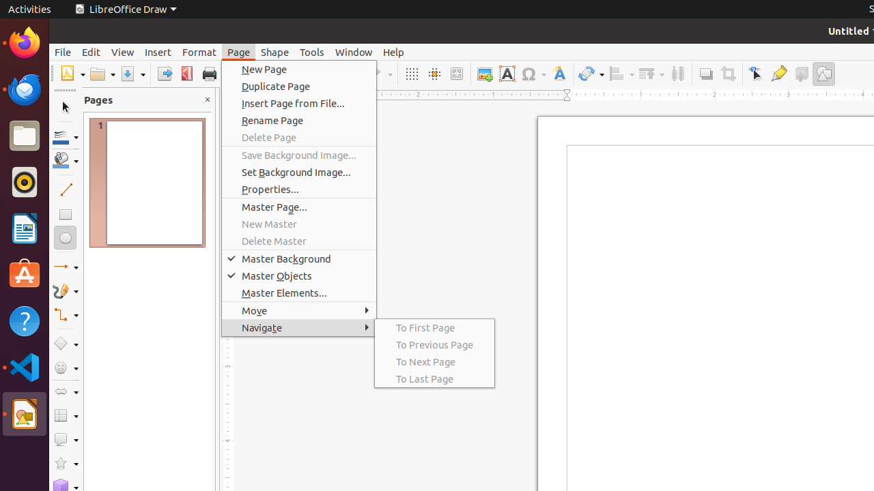  What do you see at coordinates (434, 379) in the screenshot?
I see `To Last Page` at bounding box center [434, 379].